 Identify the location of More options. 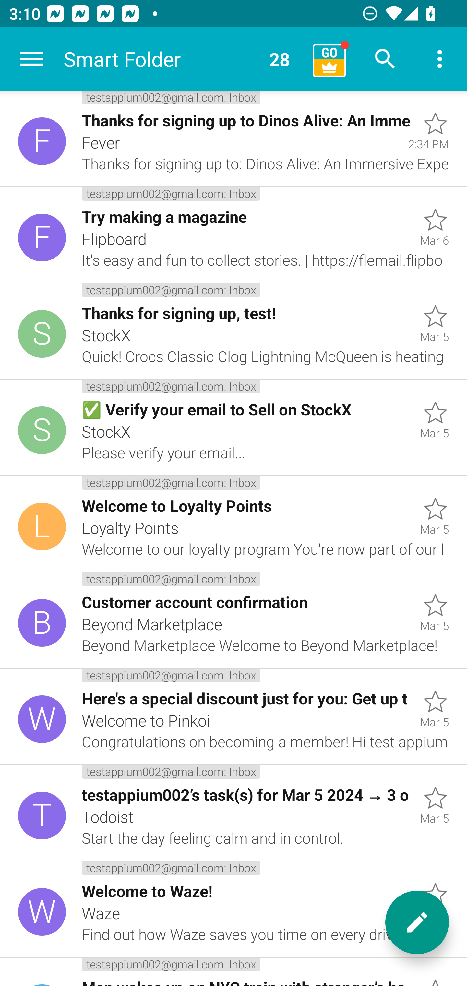
(440, 59).